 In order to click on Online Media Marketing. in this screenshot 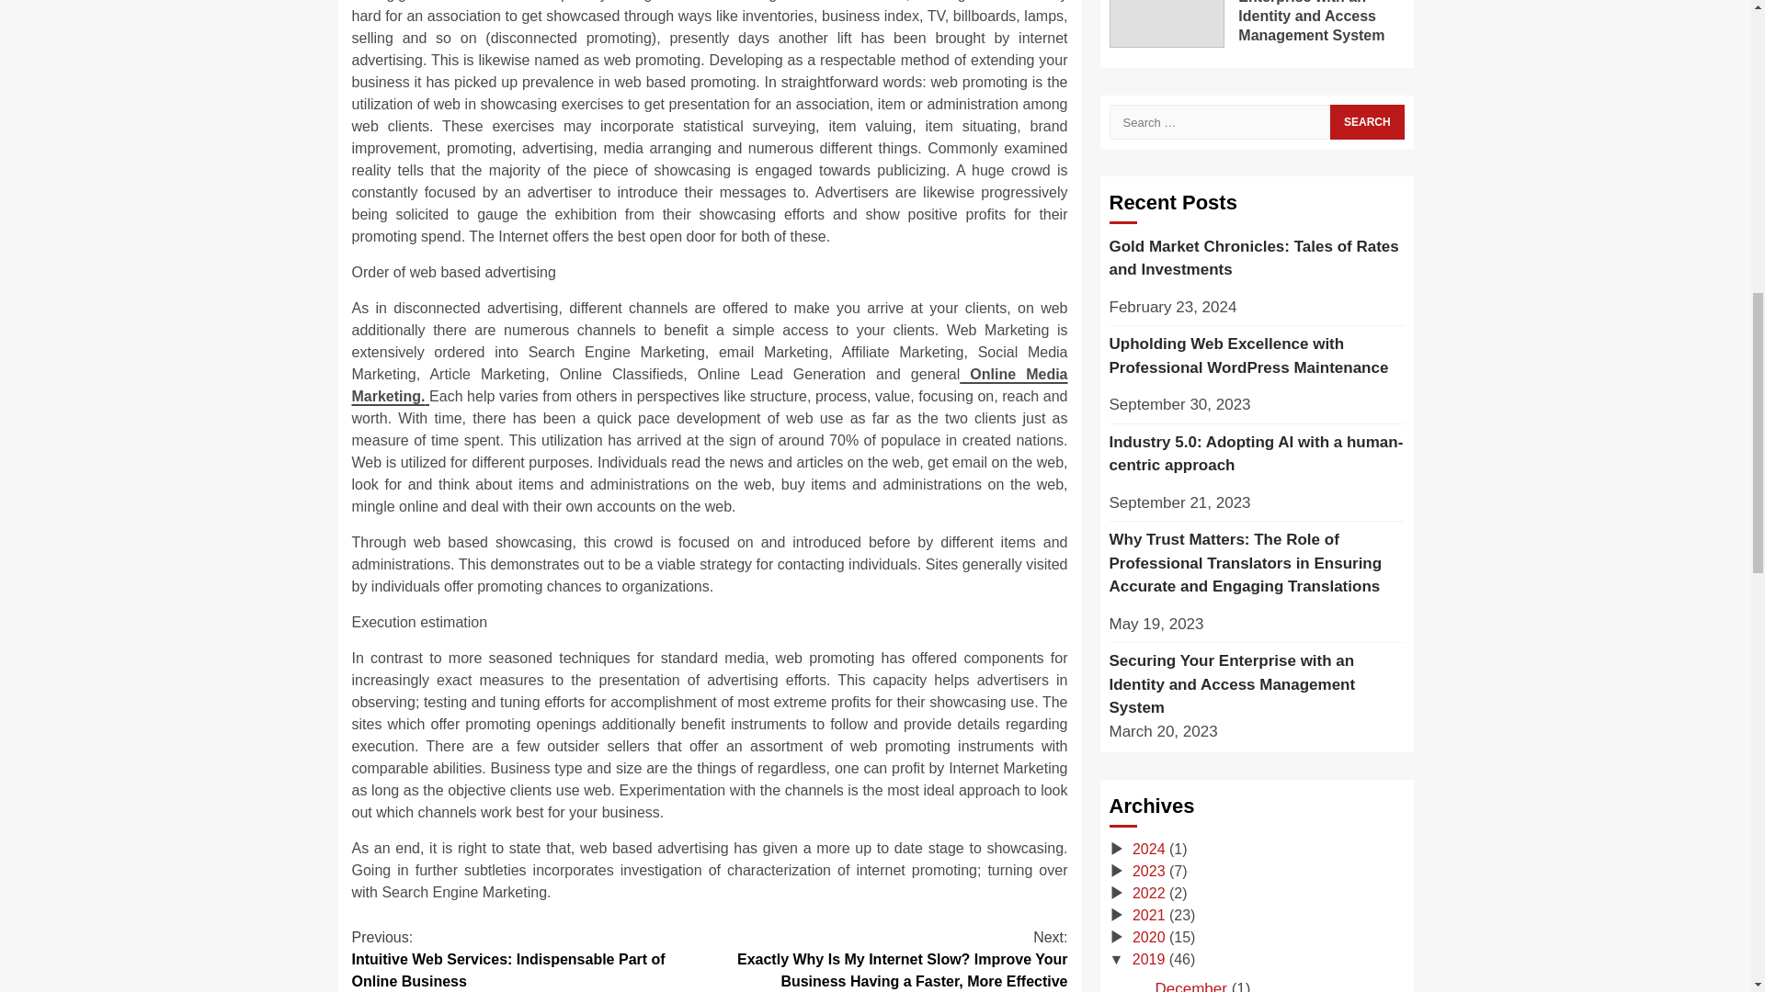, I will do `click(710, 384)`.